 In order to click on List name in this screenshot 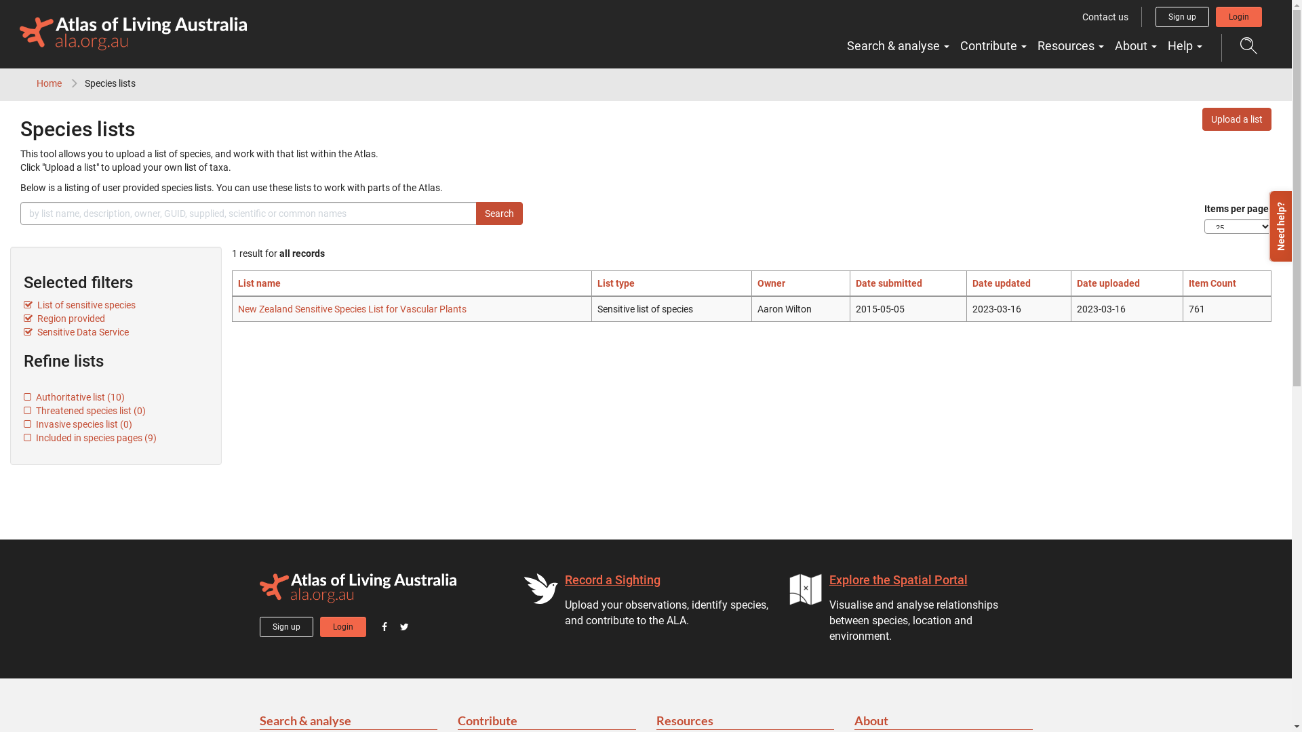, I will do `click(259, 283)`.